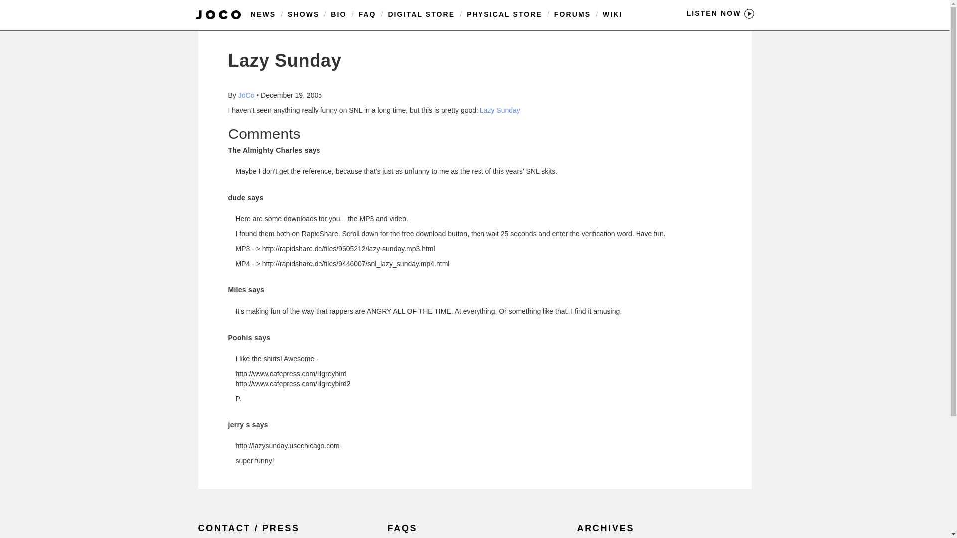 The width and height of the screenshot is (957, 538). What do you see at coordinates (263, 14) in the screenshot?
I see `NEWS` at bounding box center [263, 14].